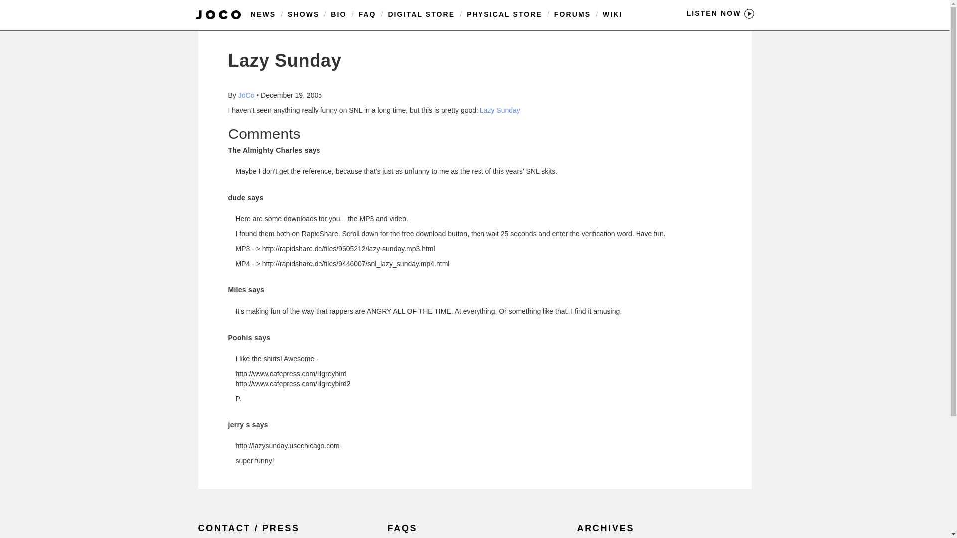 The width and height of the screenshot is (957, 538). What do you see at coordinates (263, 14) in the screenshot?
I see `NEWS` at bounding box center [263, 14].